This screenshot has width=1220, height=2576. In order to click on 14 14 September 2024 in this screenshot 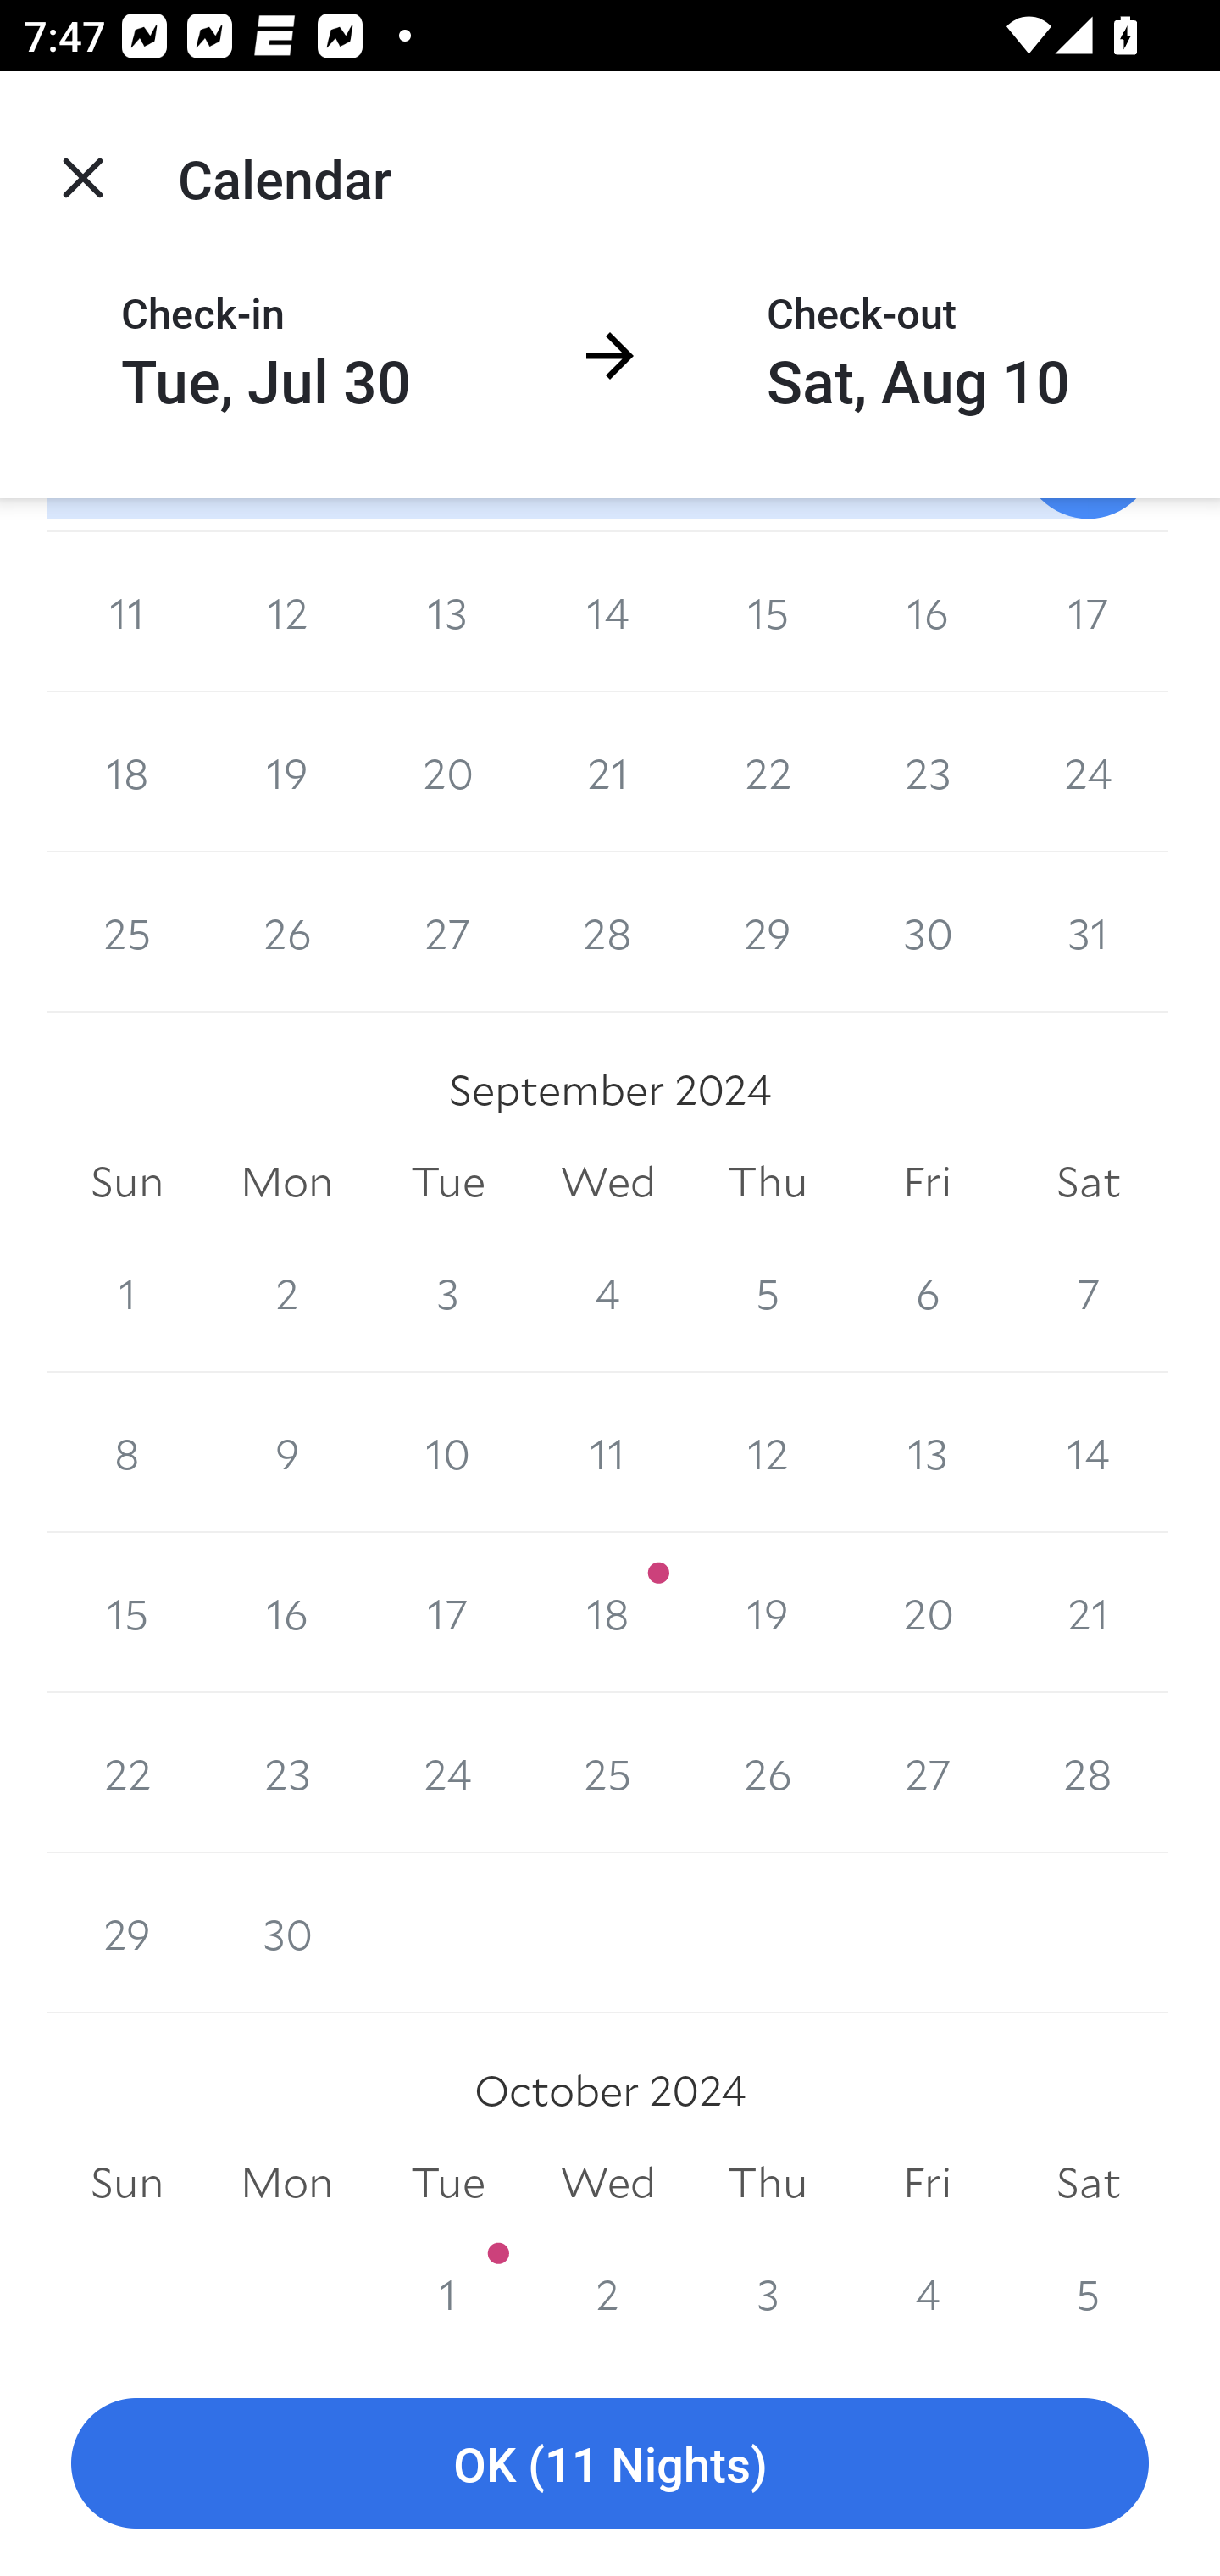, I will do `click(1088, 1452)`.